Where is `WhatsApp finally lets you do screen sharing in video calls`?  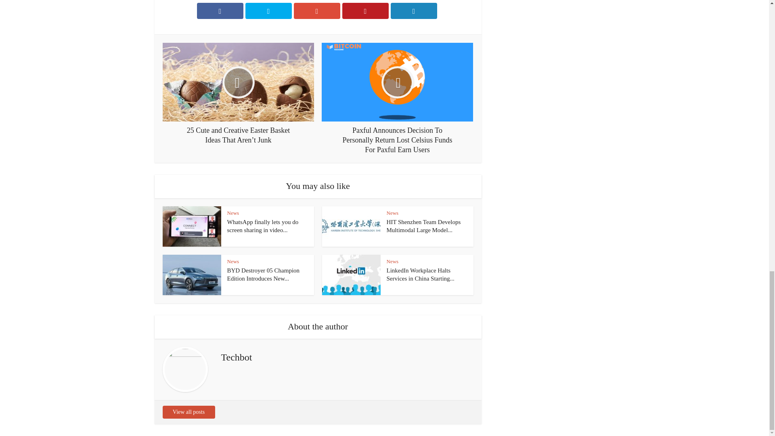 WhatsApp finally lets you do screen sharing in video calls is located at coordinates (262, 226).